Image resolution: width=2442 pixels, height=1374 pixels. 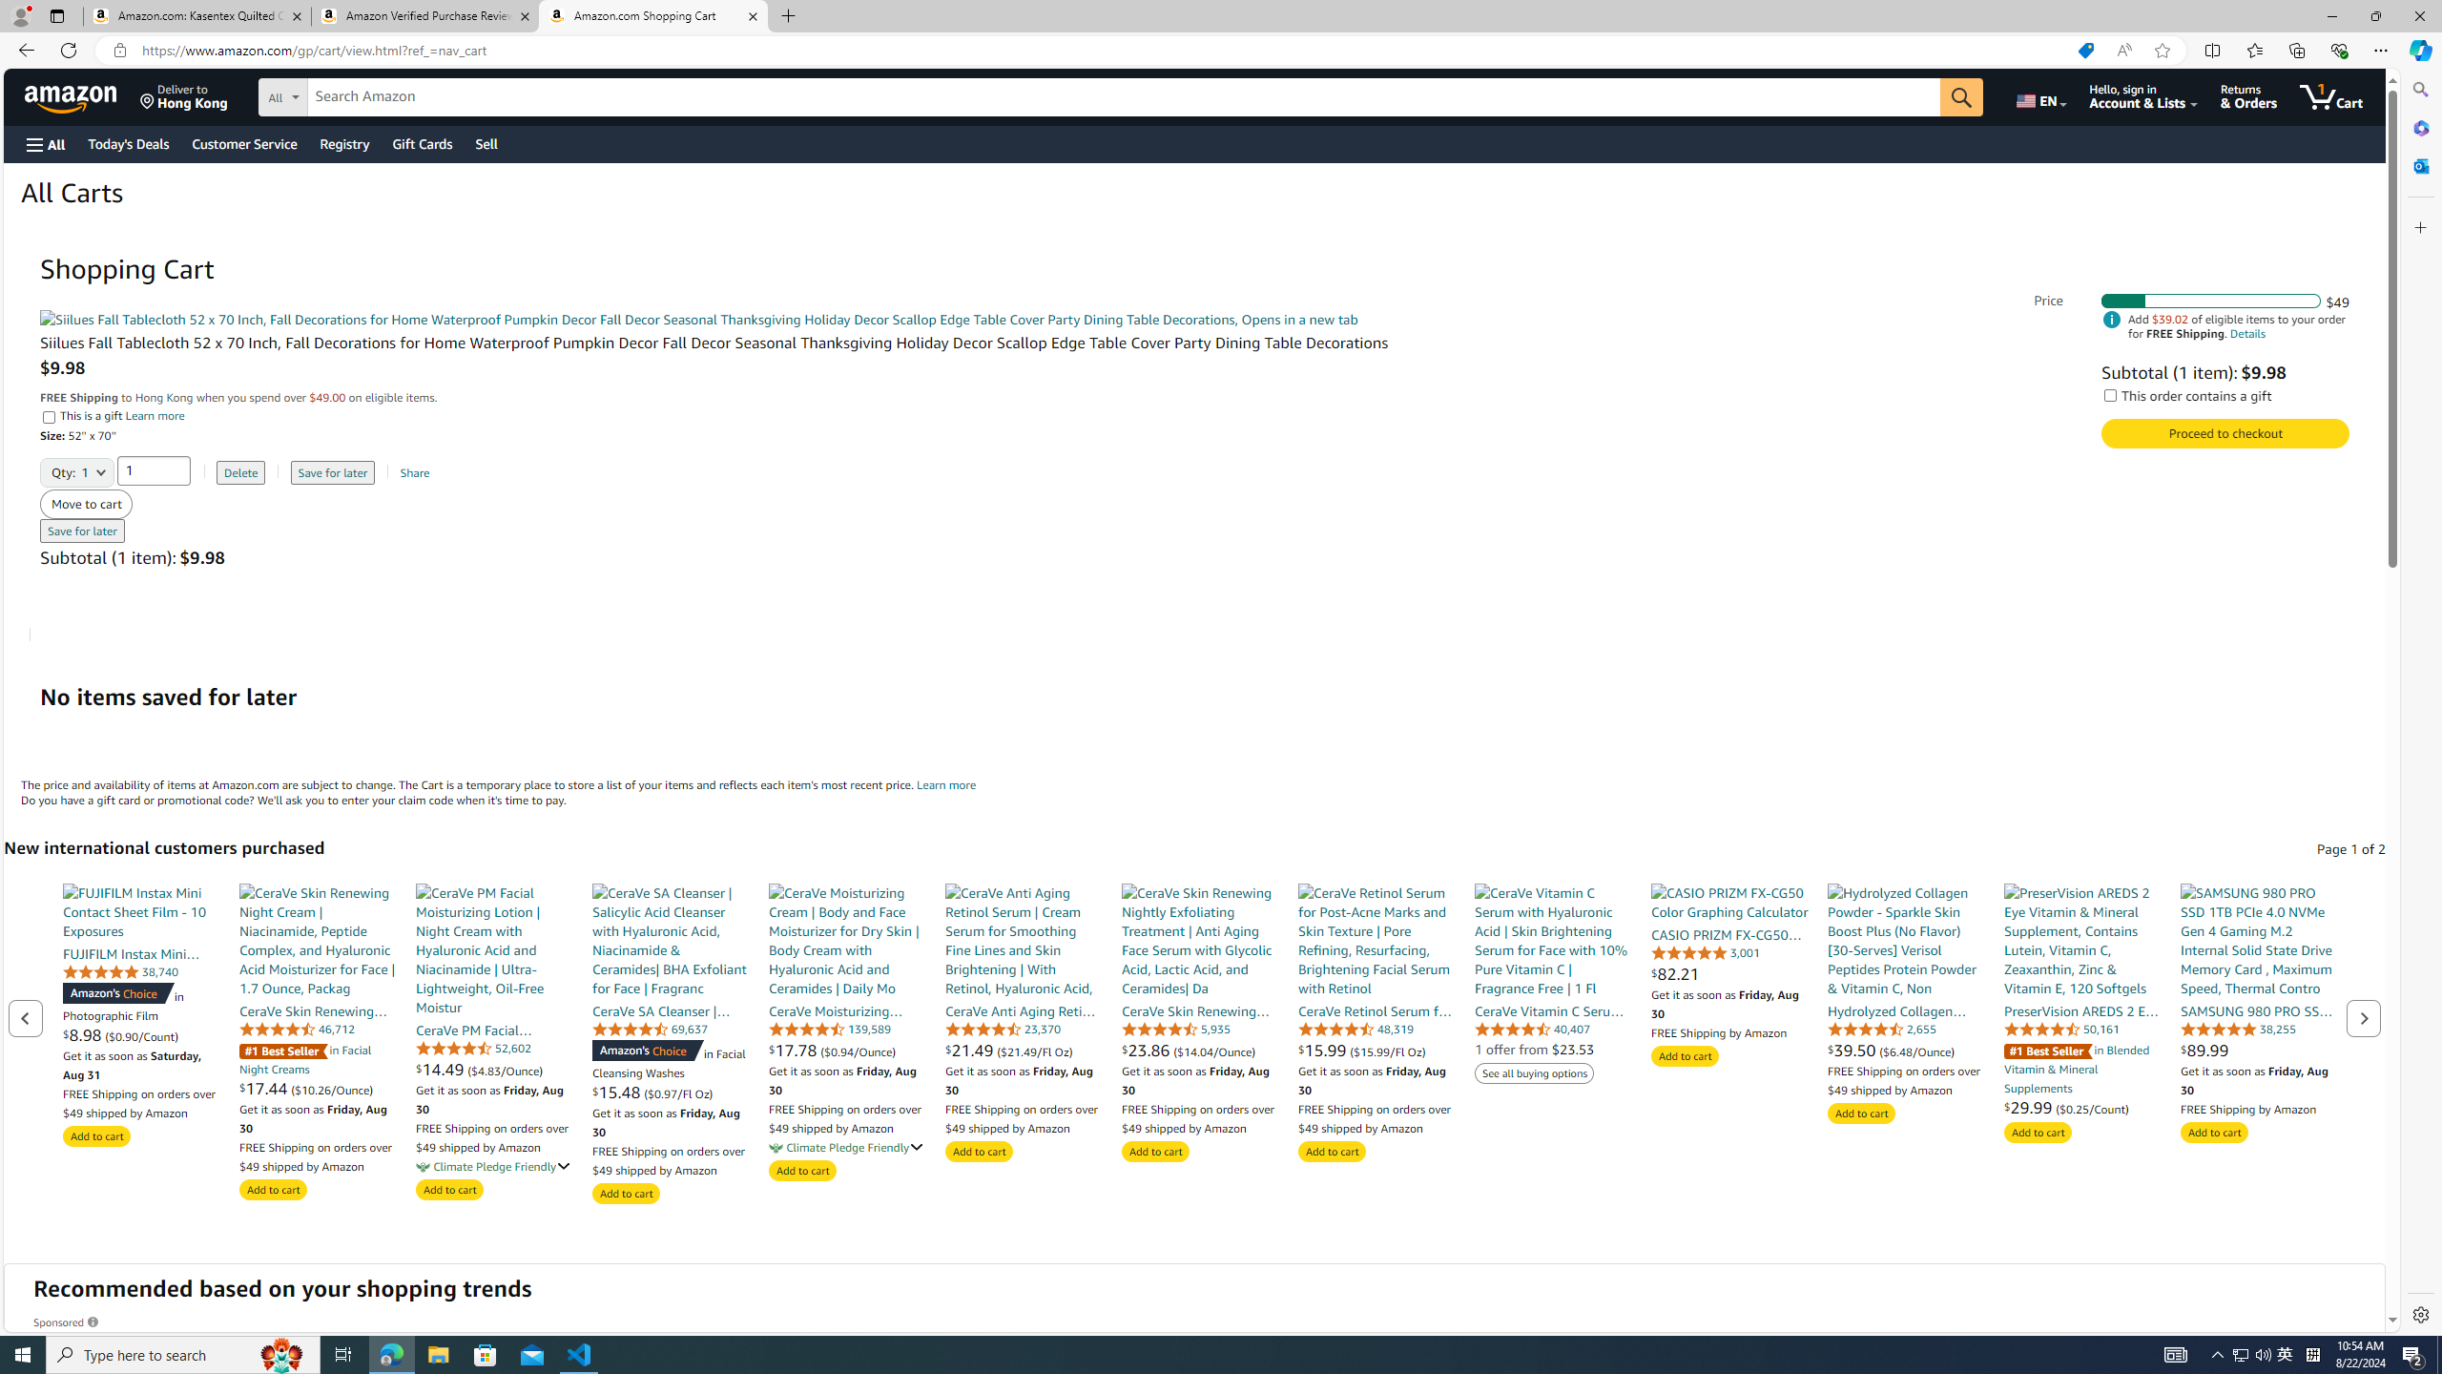 I want to click on Details, so click(x=2247, y=334).